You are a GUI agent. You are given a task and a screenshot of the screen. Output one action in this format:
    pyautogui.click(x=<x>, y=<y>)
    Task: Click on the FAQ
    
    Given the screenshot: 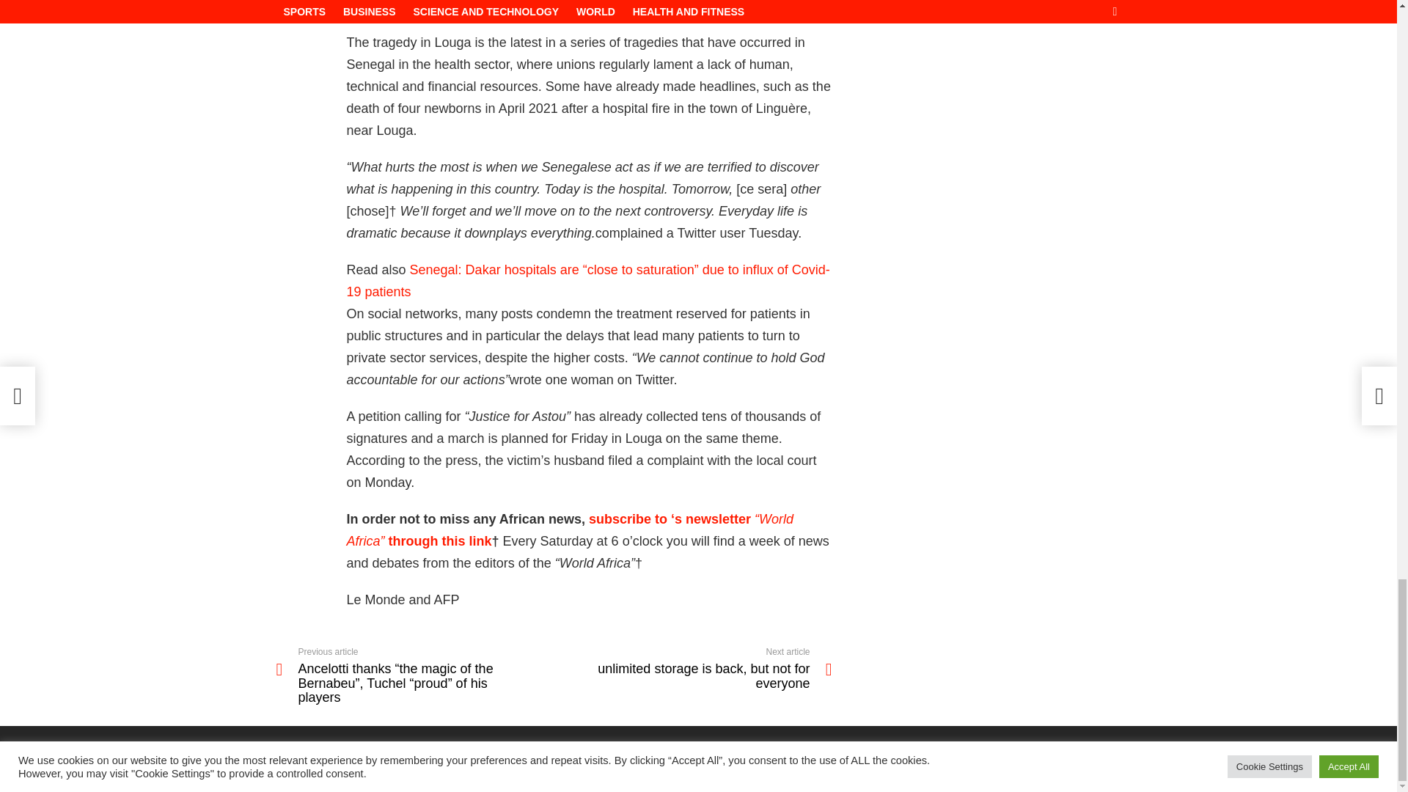 What is the action you would take?
    pyautogui.click(x=693, y=668)
    